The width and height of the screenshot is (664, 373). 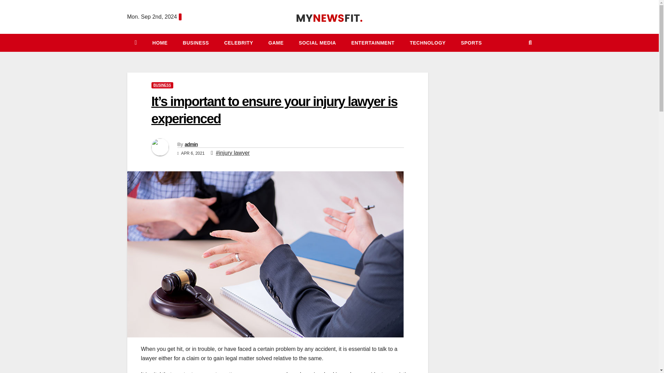 I want to click on Game, so click(x=276, y=43).